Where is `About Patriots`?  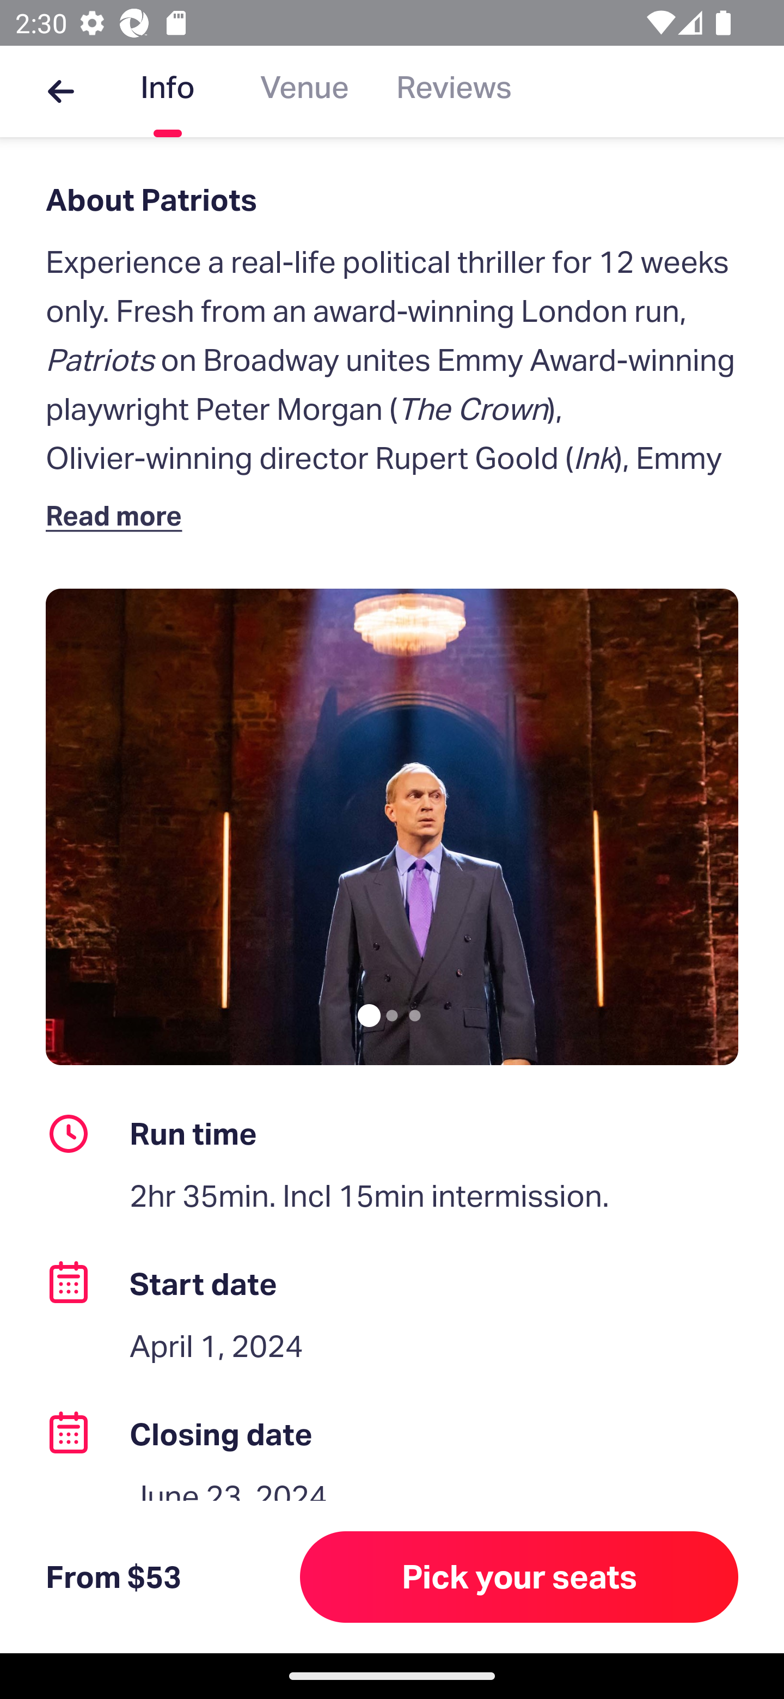 About Patriots is located at coordinates (392, 199).